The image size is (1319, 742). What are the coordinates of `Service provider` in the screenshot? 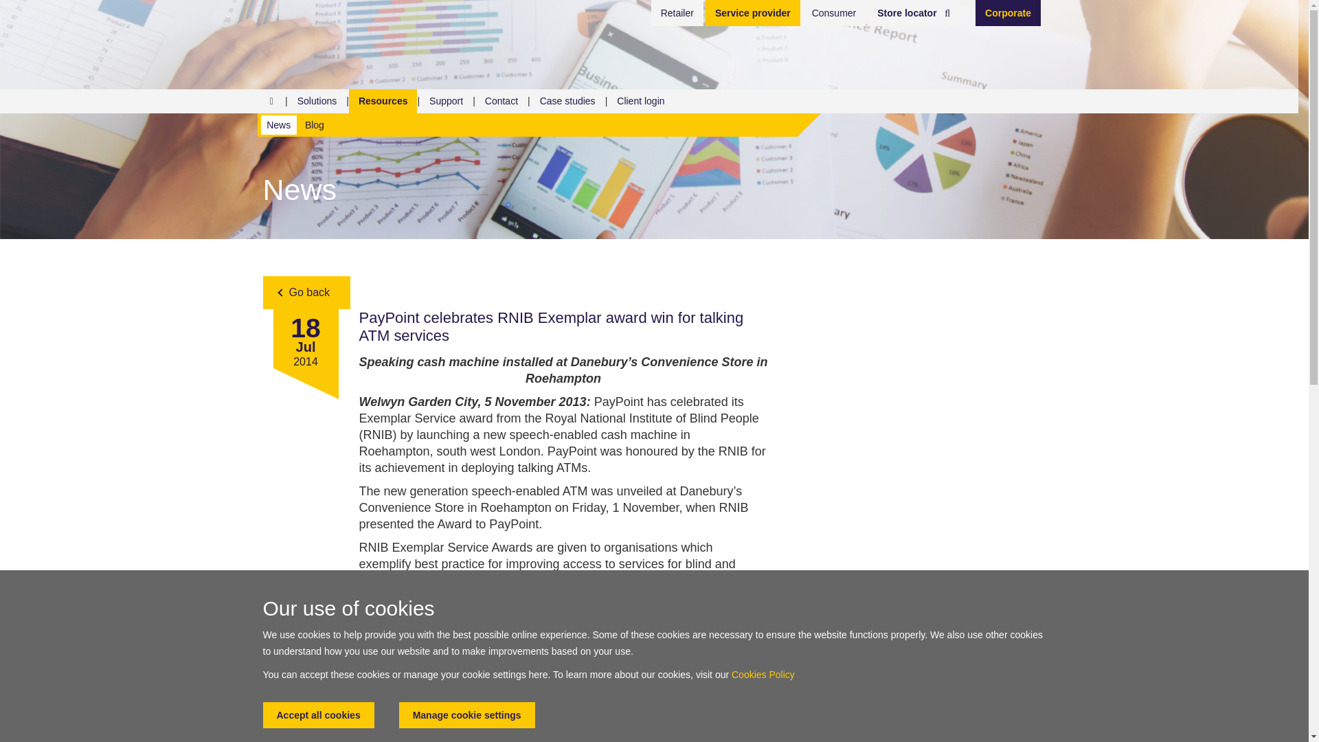 It's located at (753, 12).